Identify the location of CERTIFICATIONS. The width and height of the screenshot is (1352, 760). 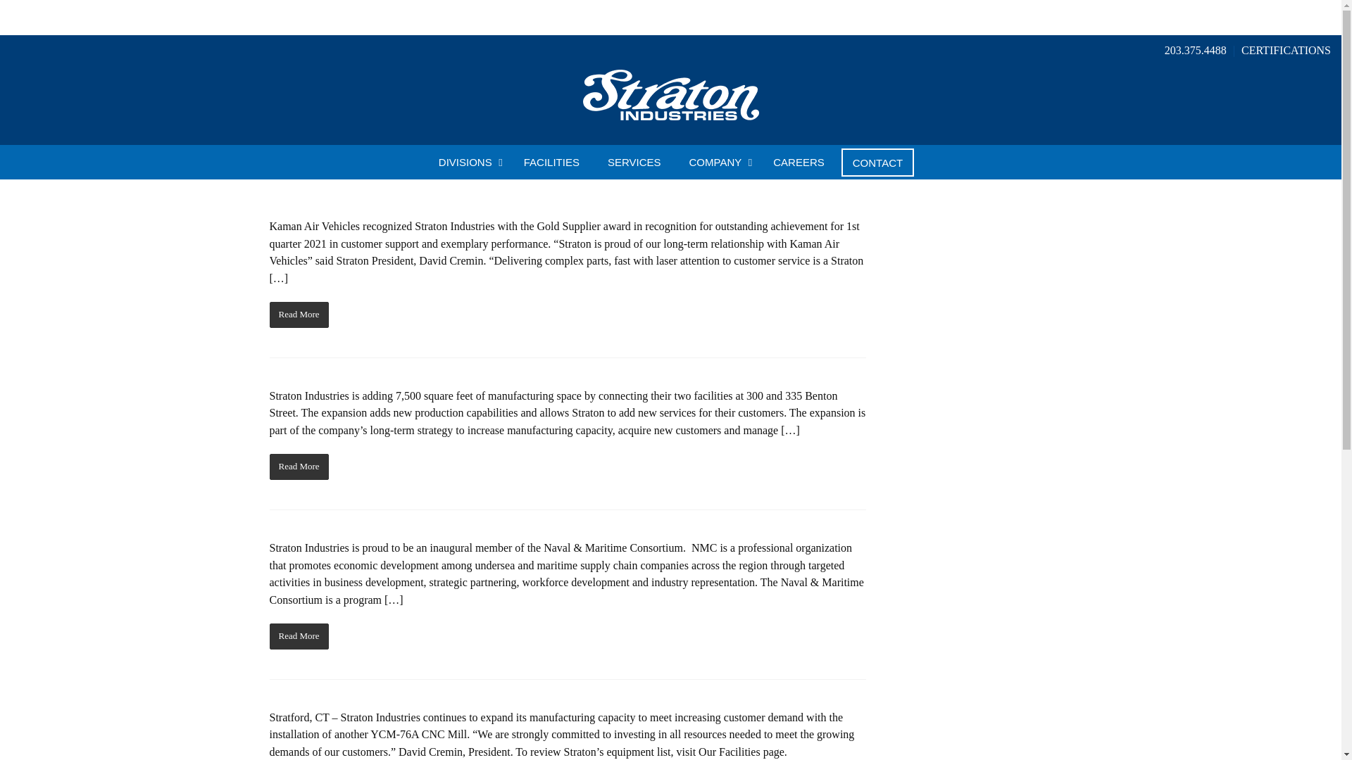
(1196, 51).